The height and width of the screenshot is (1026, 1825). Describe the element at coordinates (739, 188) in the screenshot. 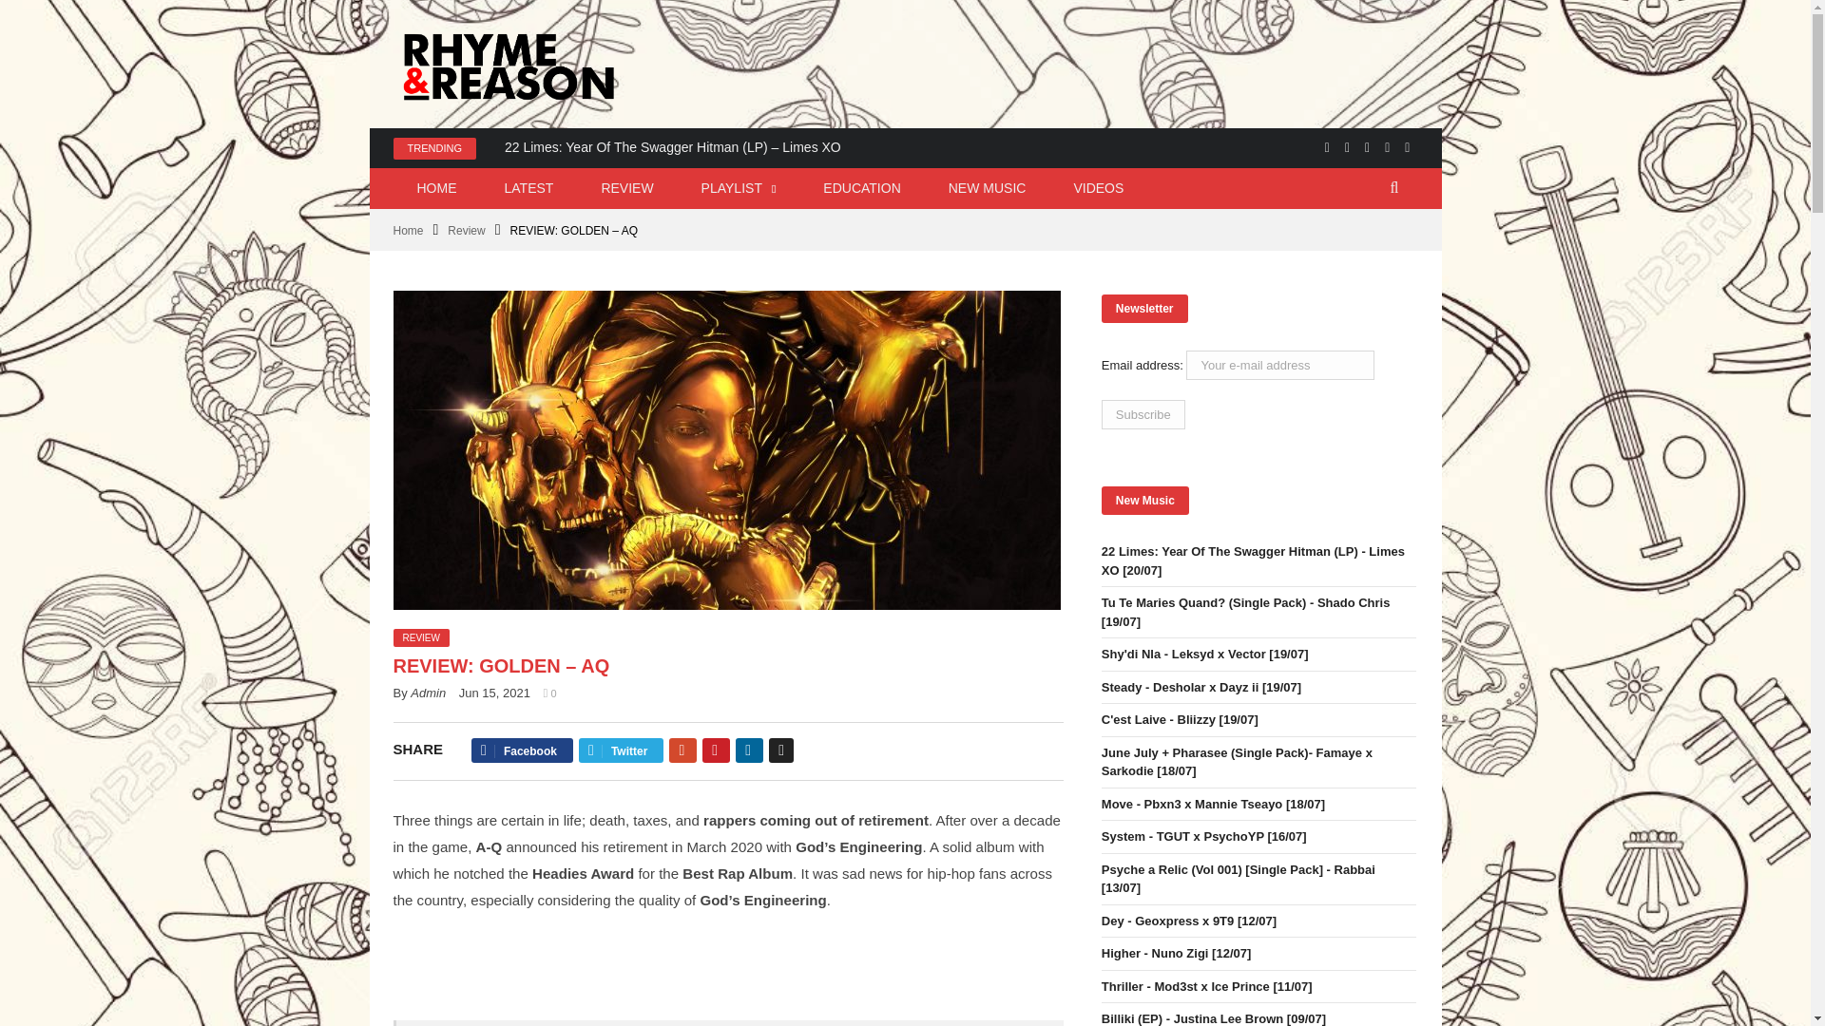

I see `PLAYLIST` at that location.